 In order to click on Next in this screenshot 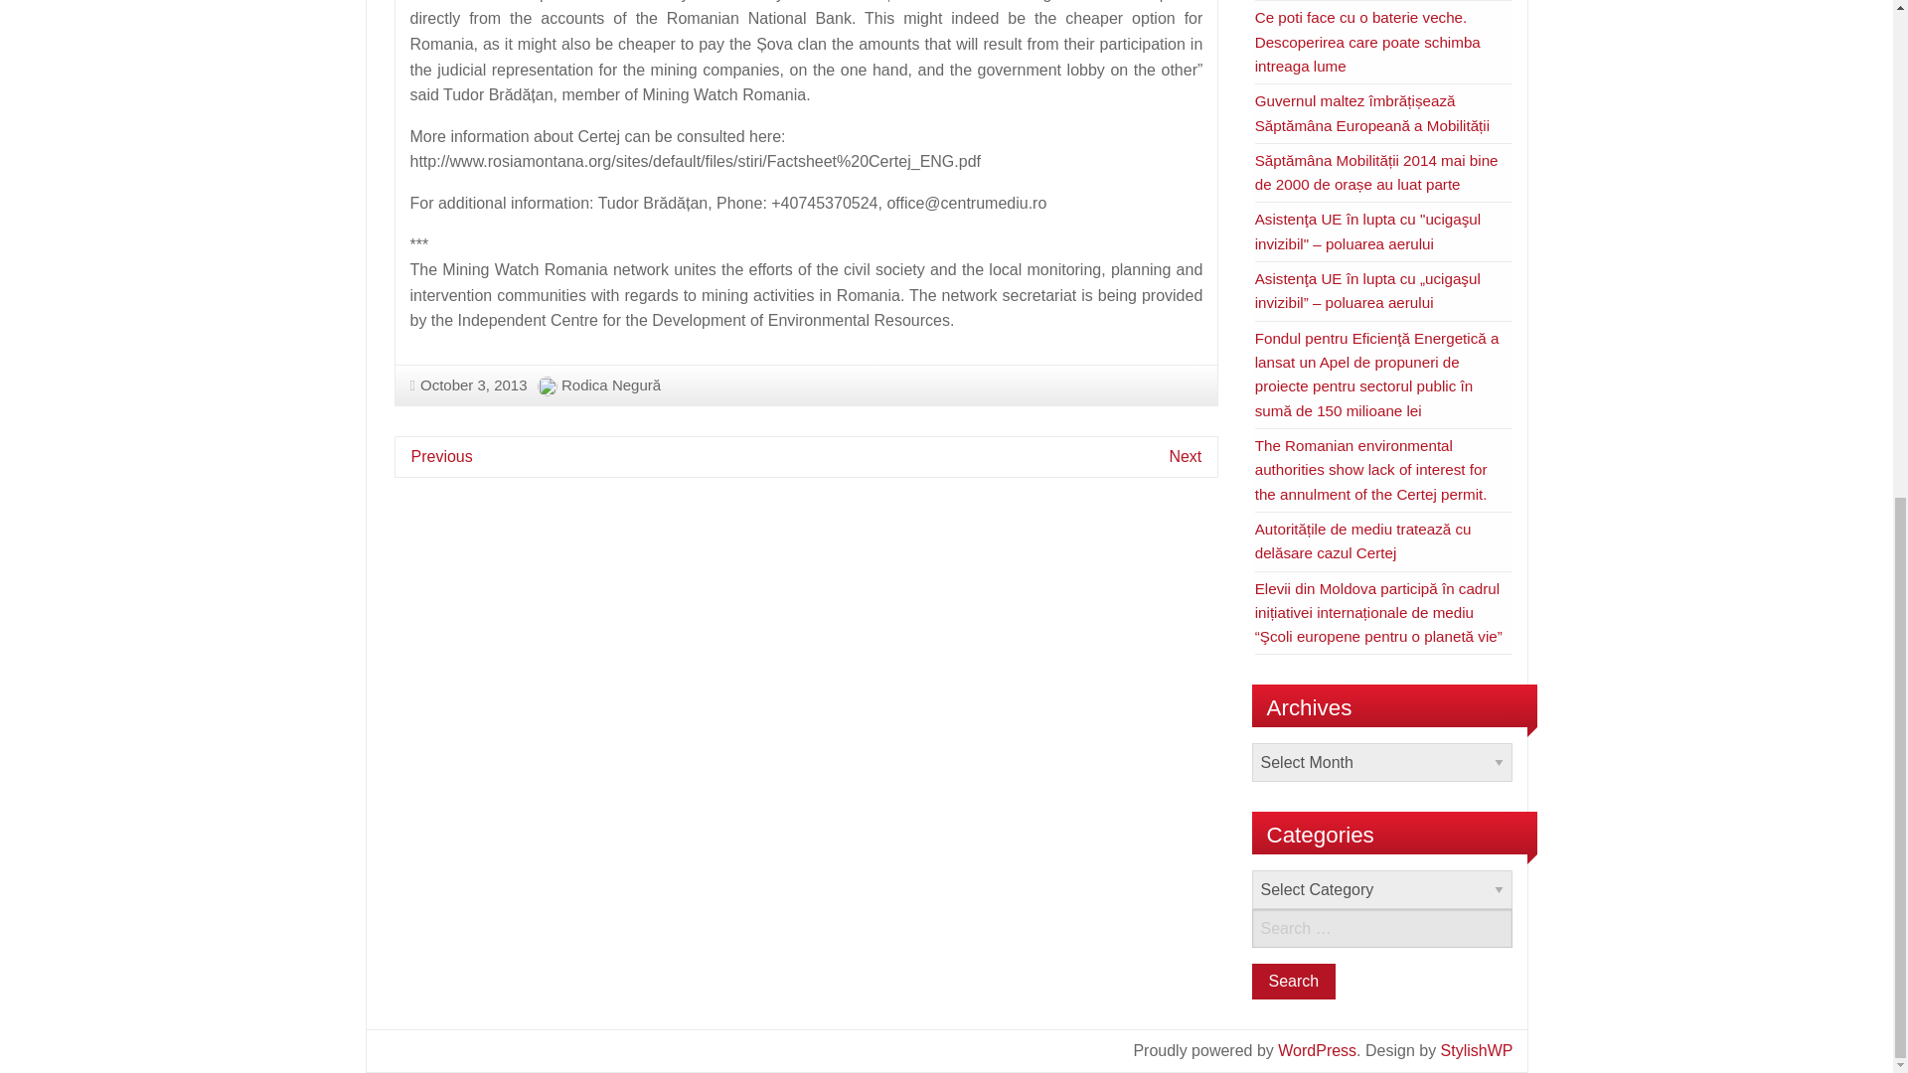, I will do `click(1185, 456)`.